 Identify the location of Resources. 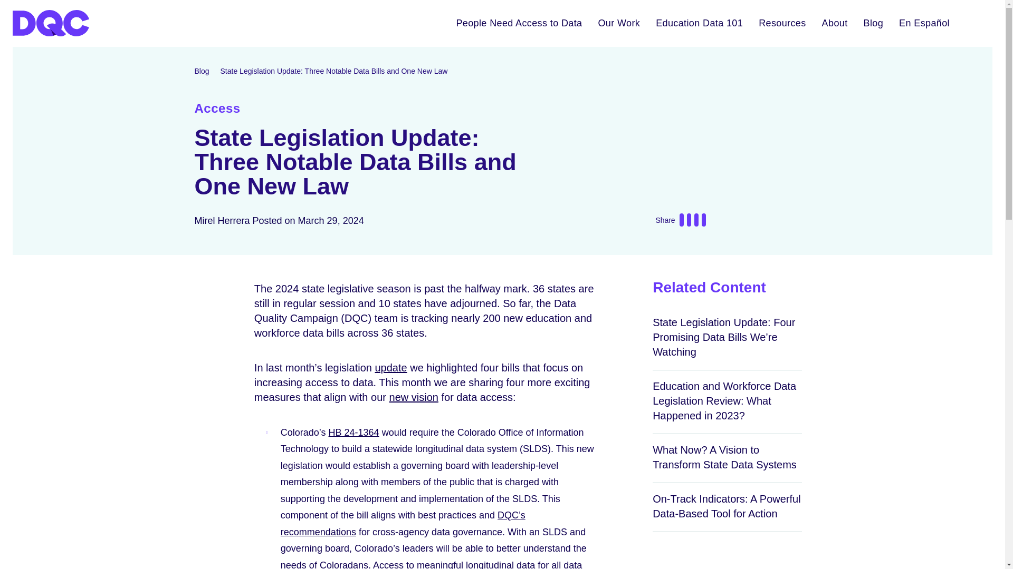
(782, 23).